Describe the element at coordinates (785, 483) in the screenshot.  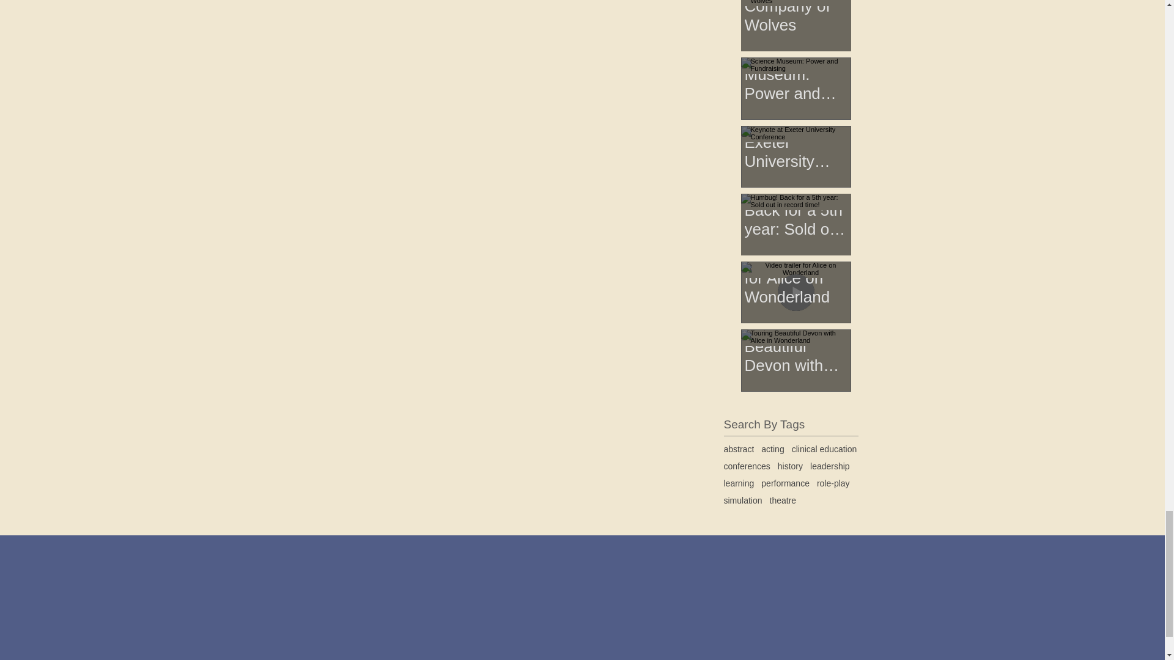
I see `performance` at that location.